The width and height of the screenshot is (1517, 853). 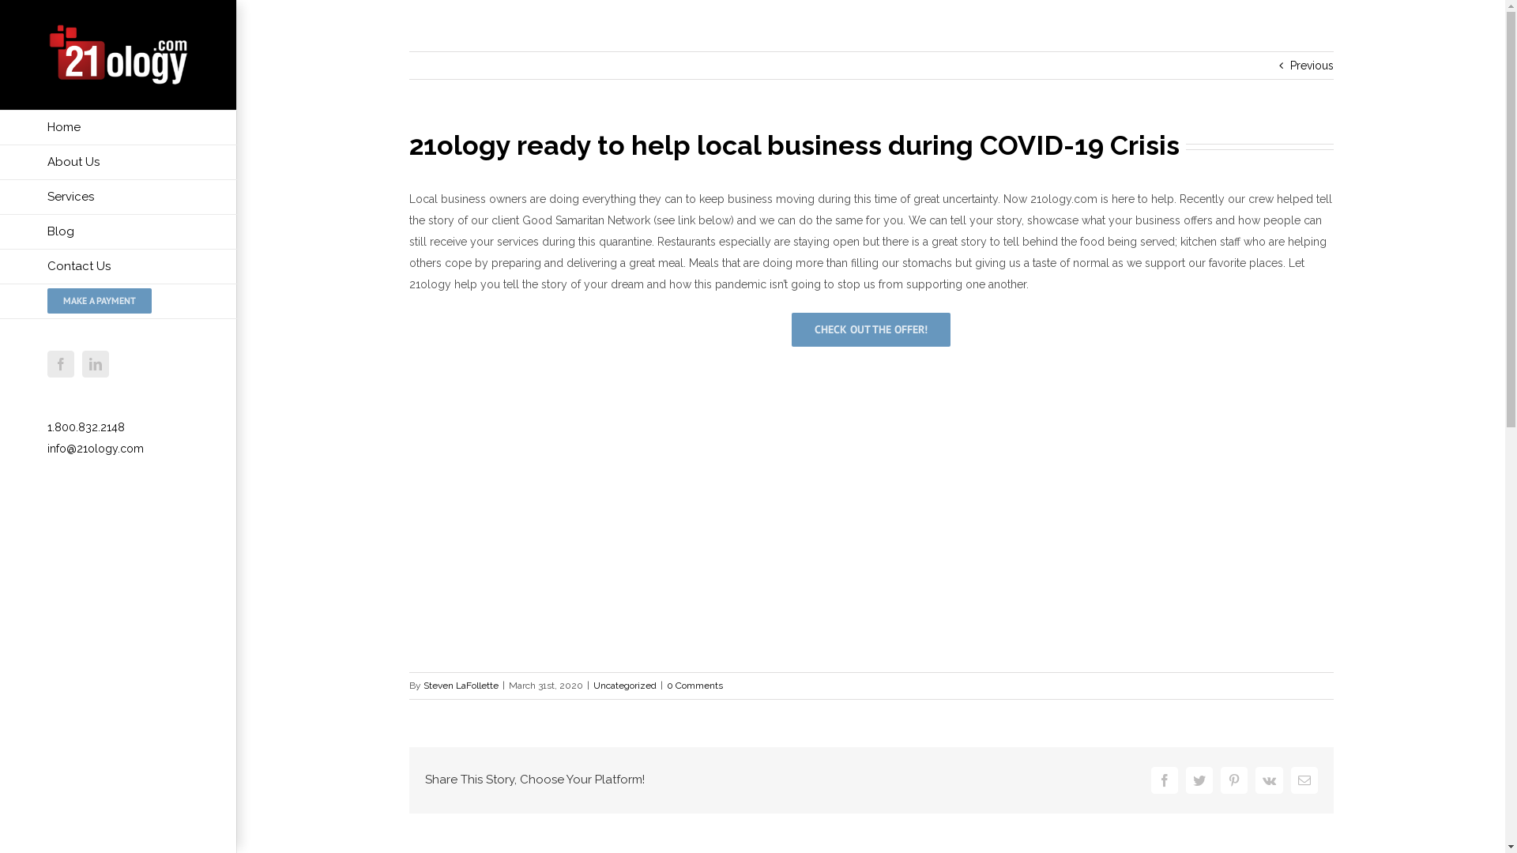 What do you see at coordinates (119, 128) in the screenshot?
I see `Home` at bounding box center [119, 128].